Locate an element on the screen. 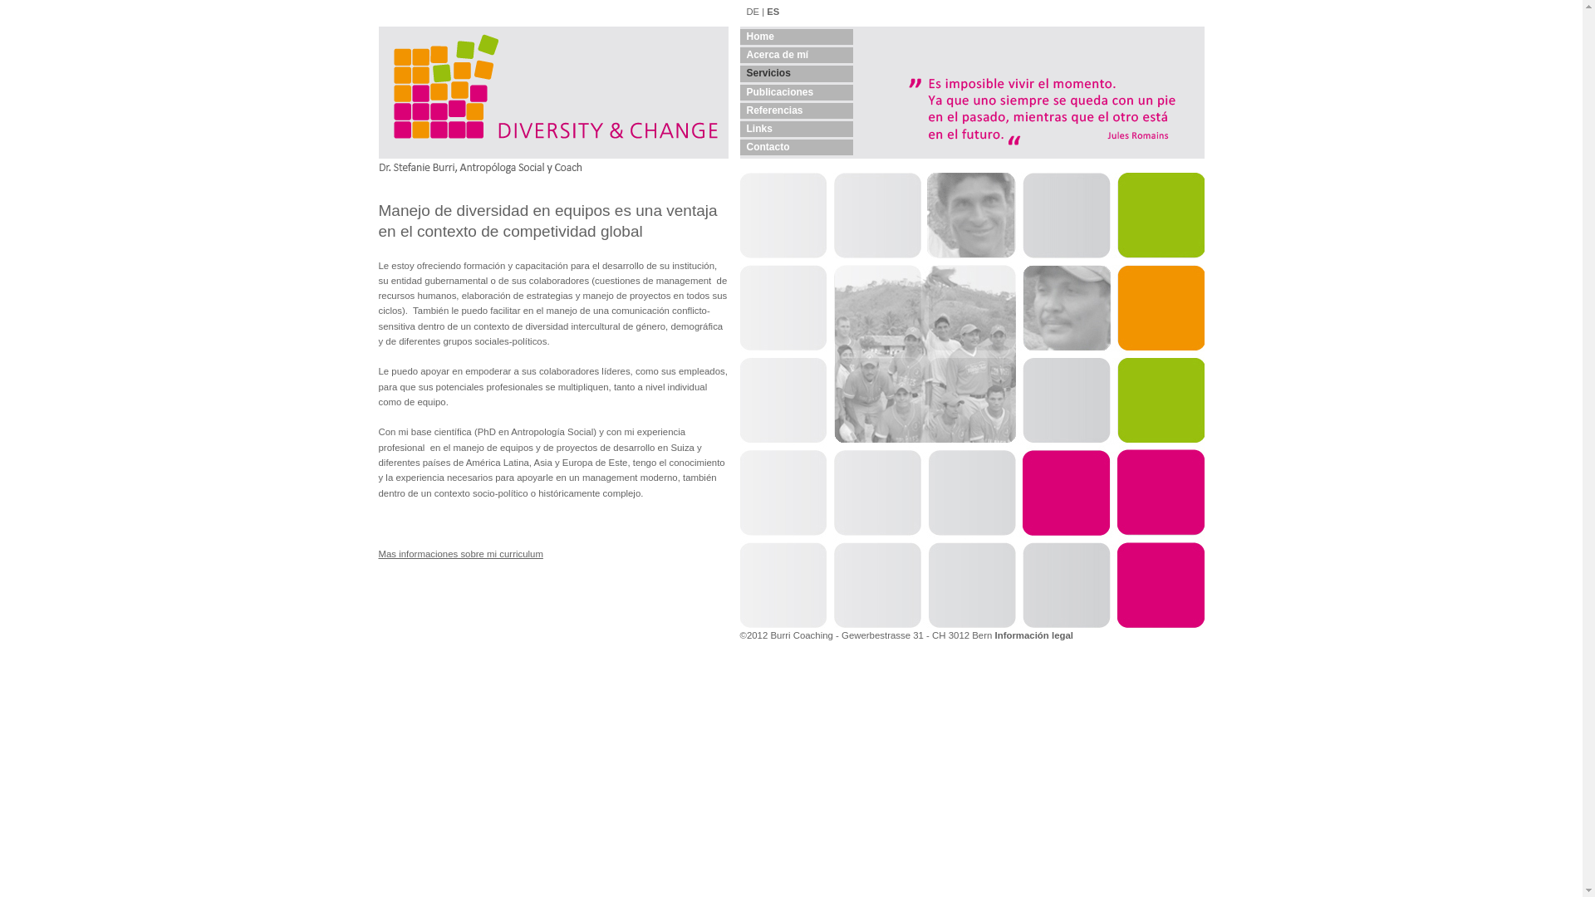 The width and height of the screenshot is (1595, 897). Servicios is located at coordinates (796, 72).